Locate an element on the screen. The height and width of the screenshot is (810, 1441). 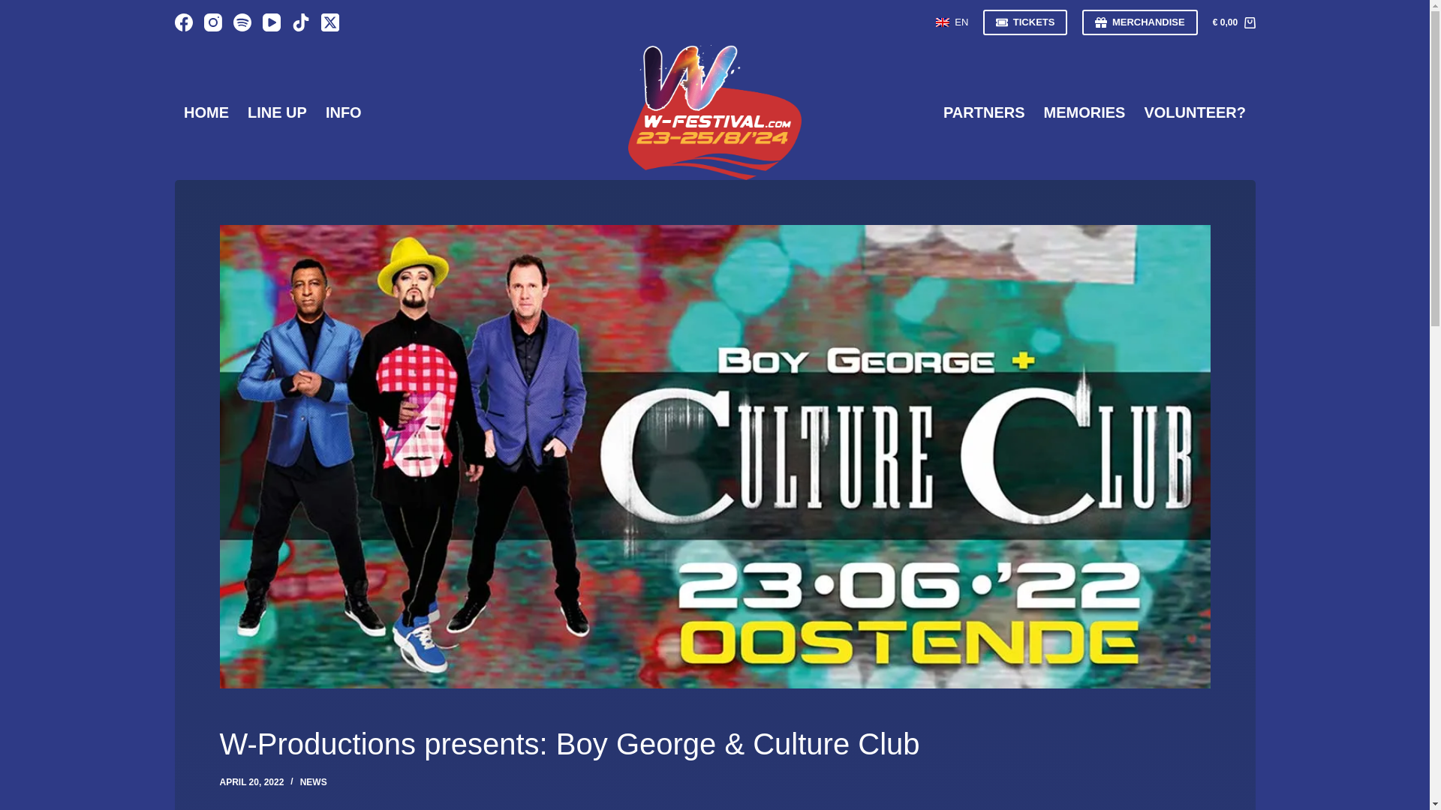
VOLUNTEER? is located at coordinates (1195, 112).